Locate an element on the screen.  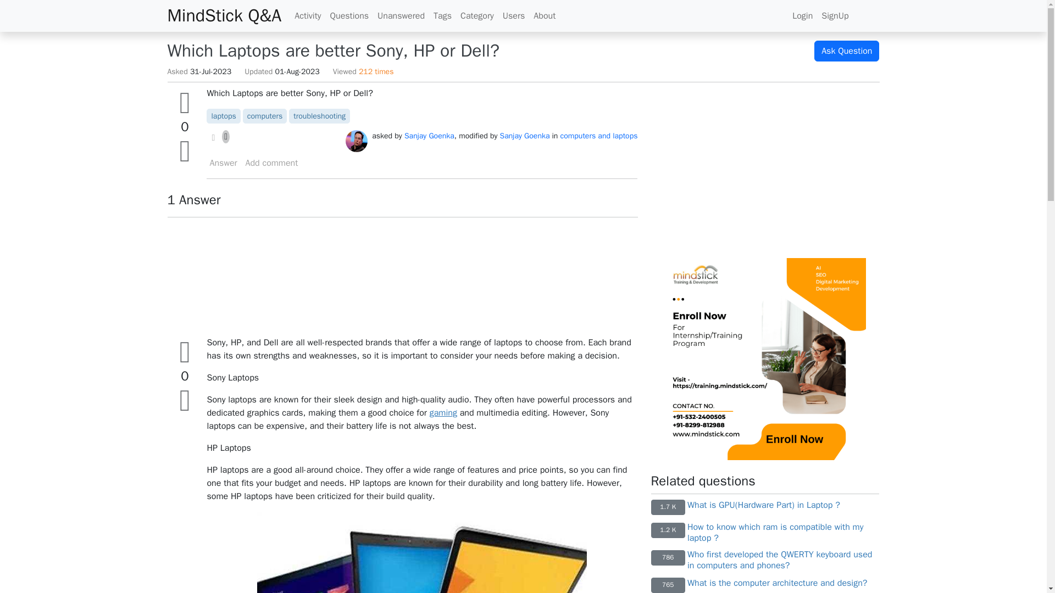
Add comment is located at coordinates (271, 163).